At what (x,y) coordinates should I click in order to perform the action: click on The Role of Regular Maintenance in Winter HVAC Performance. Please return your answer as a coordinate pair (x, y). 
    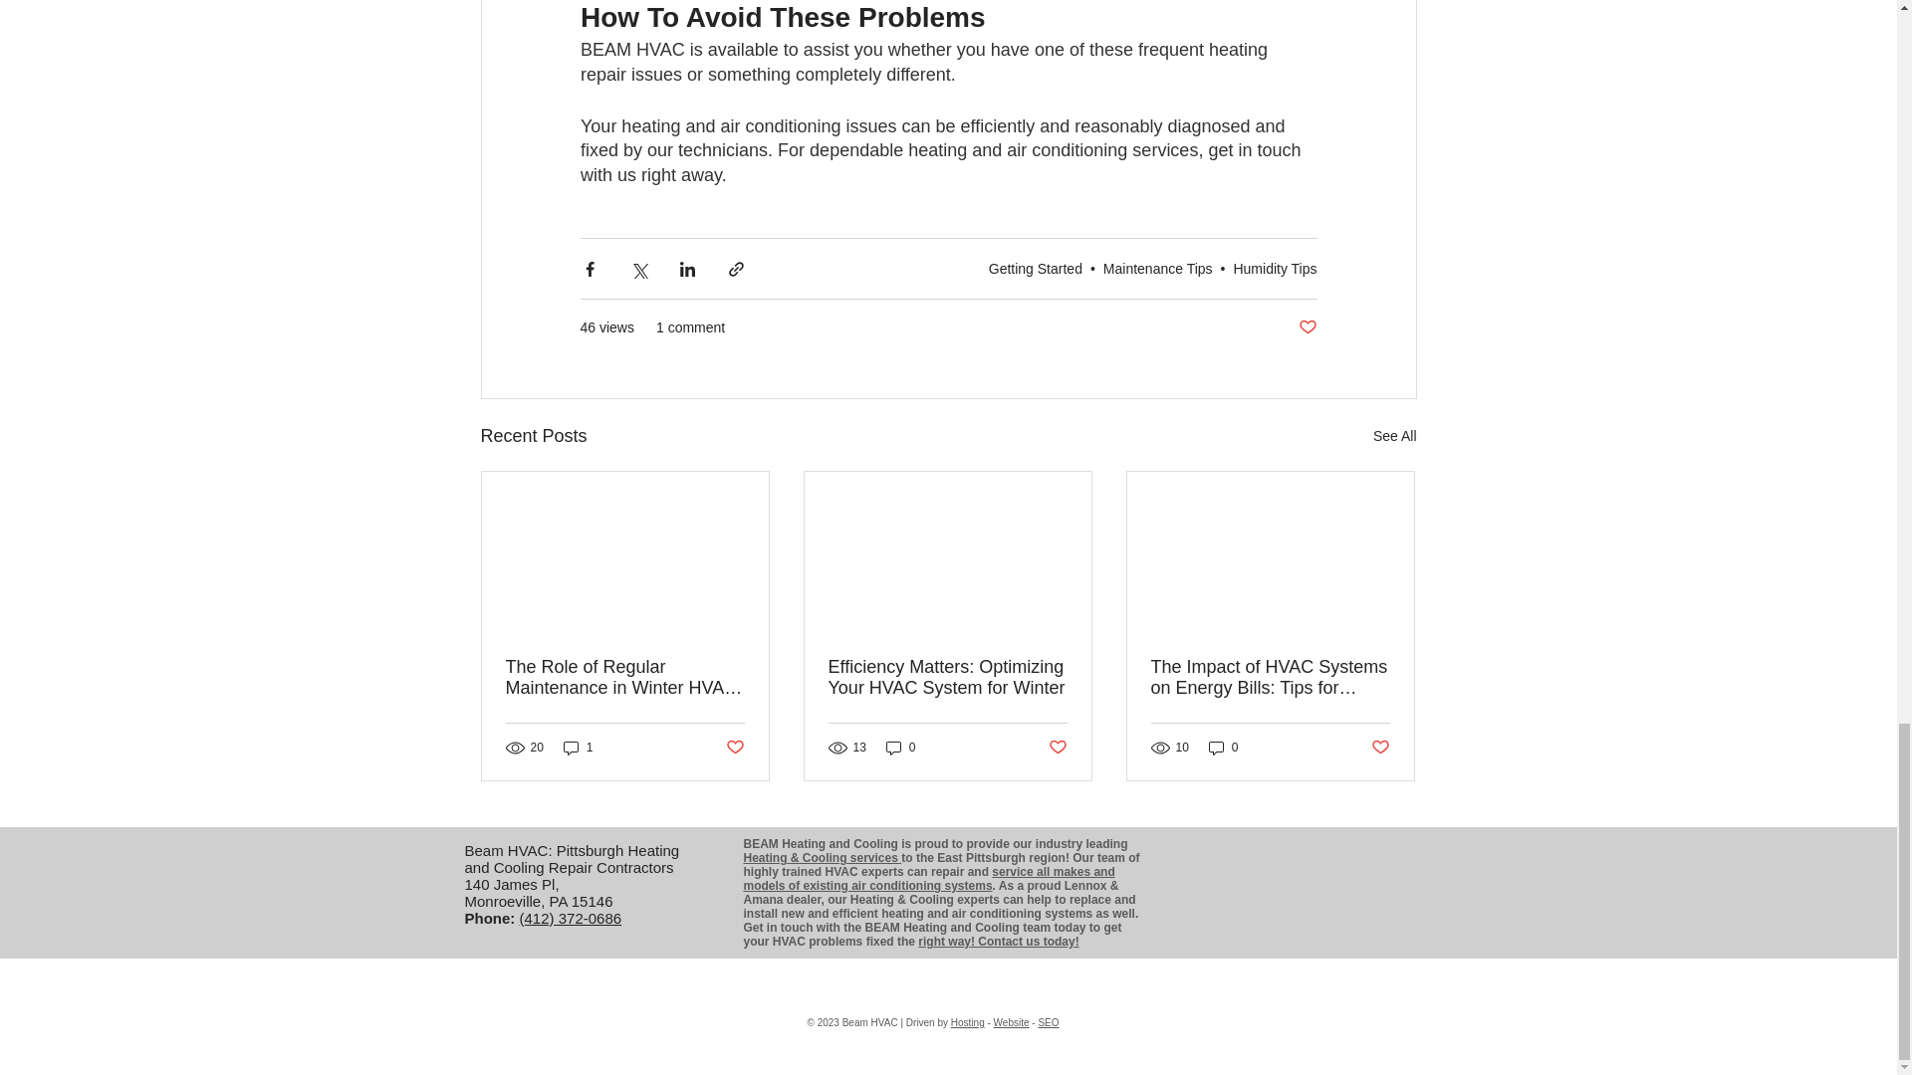
    Looking at the image, I should click on (625, 677).